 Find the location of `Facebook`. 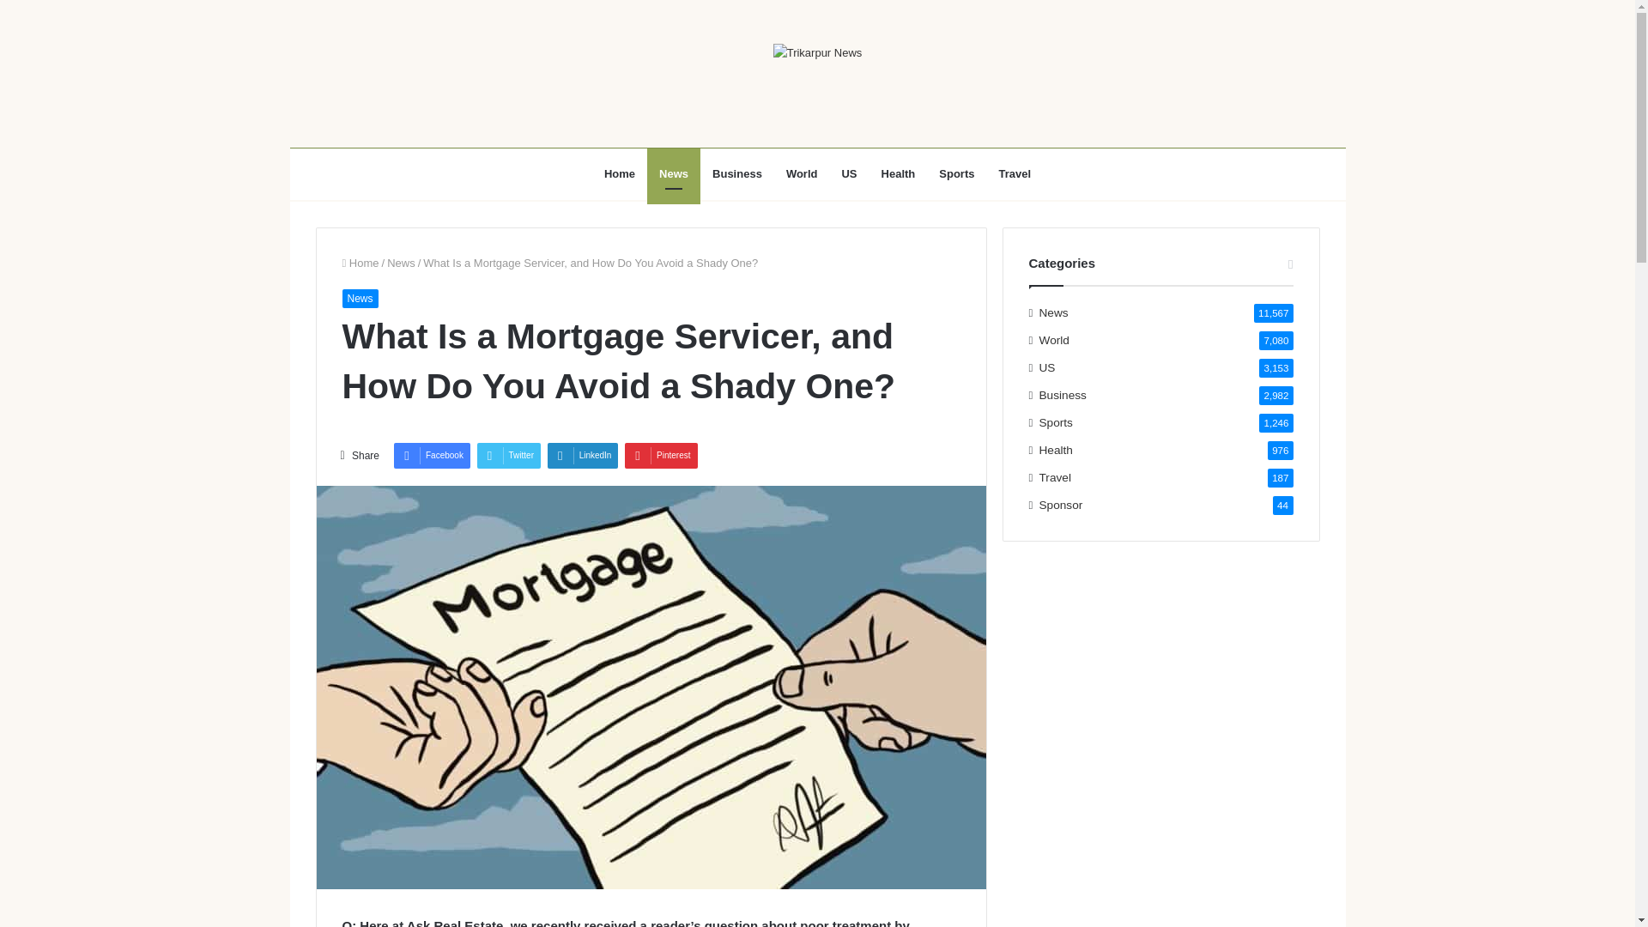

Facebook is located at coordinates (431, 456).